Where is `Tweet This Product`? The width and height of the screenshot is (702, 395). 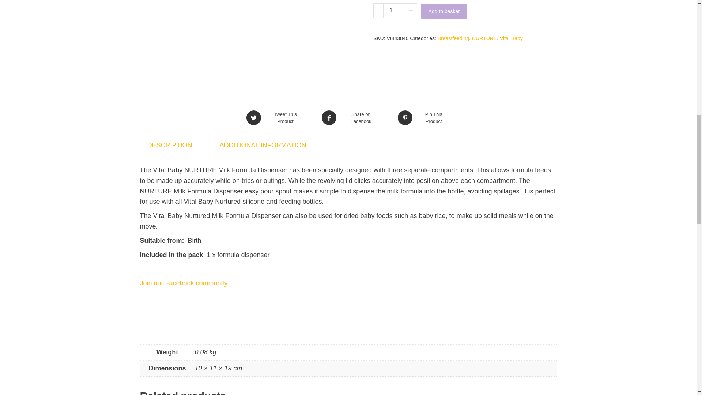
Tweet This Product is located at coordinates (275, 118).